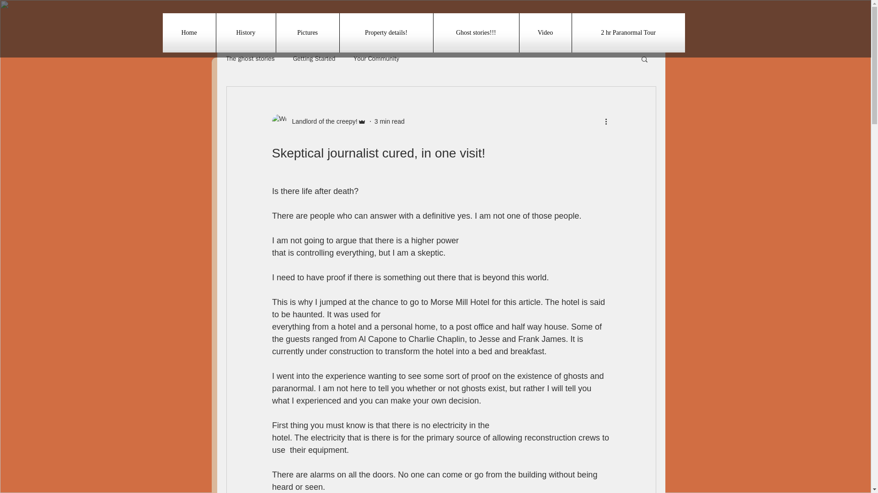 The width and height of the screenshot is (878, 493). Describe the element at coordinates (307, 33) in the screenshot. I see `Pictures` at that location.